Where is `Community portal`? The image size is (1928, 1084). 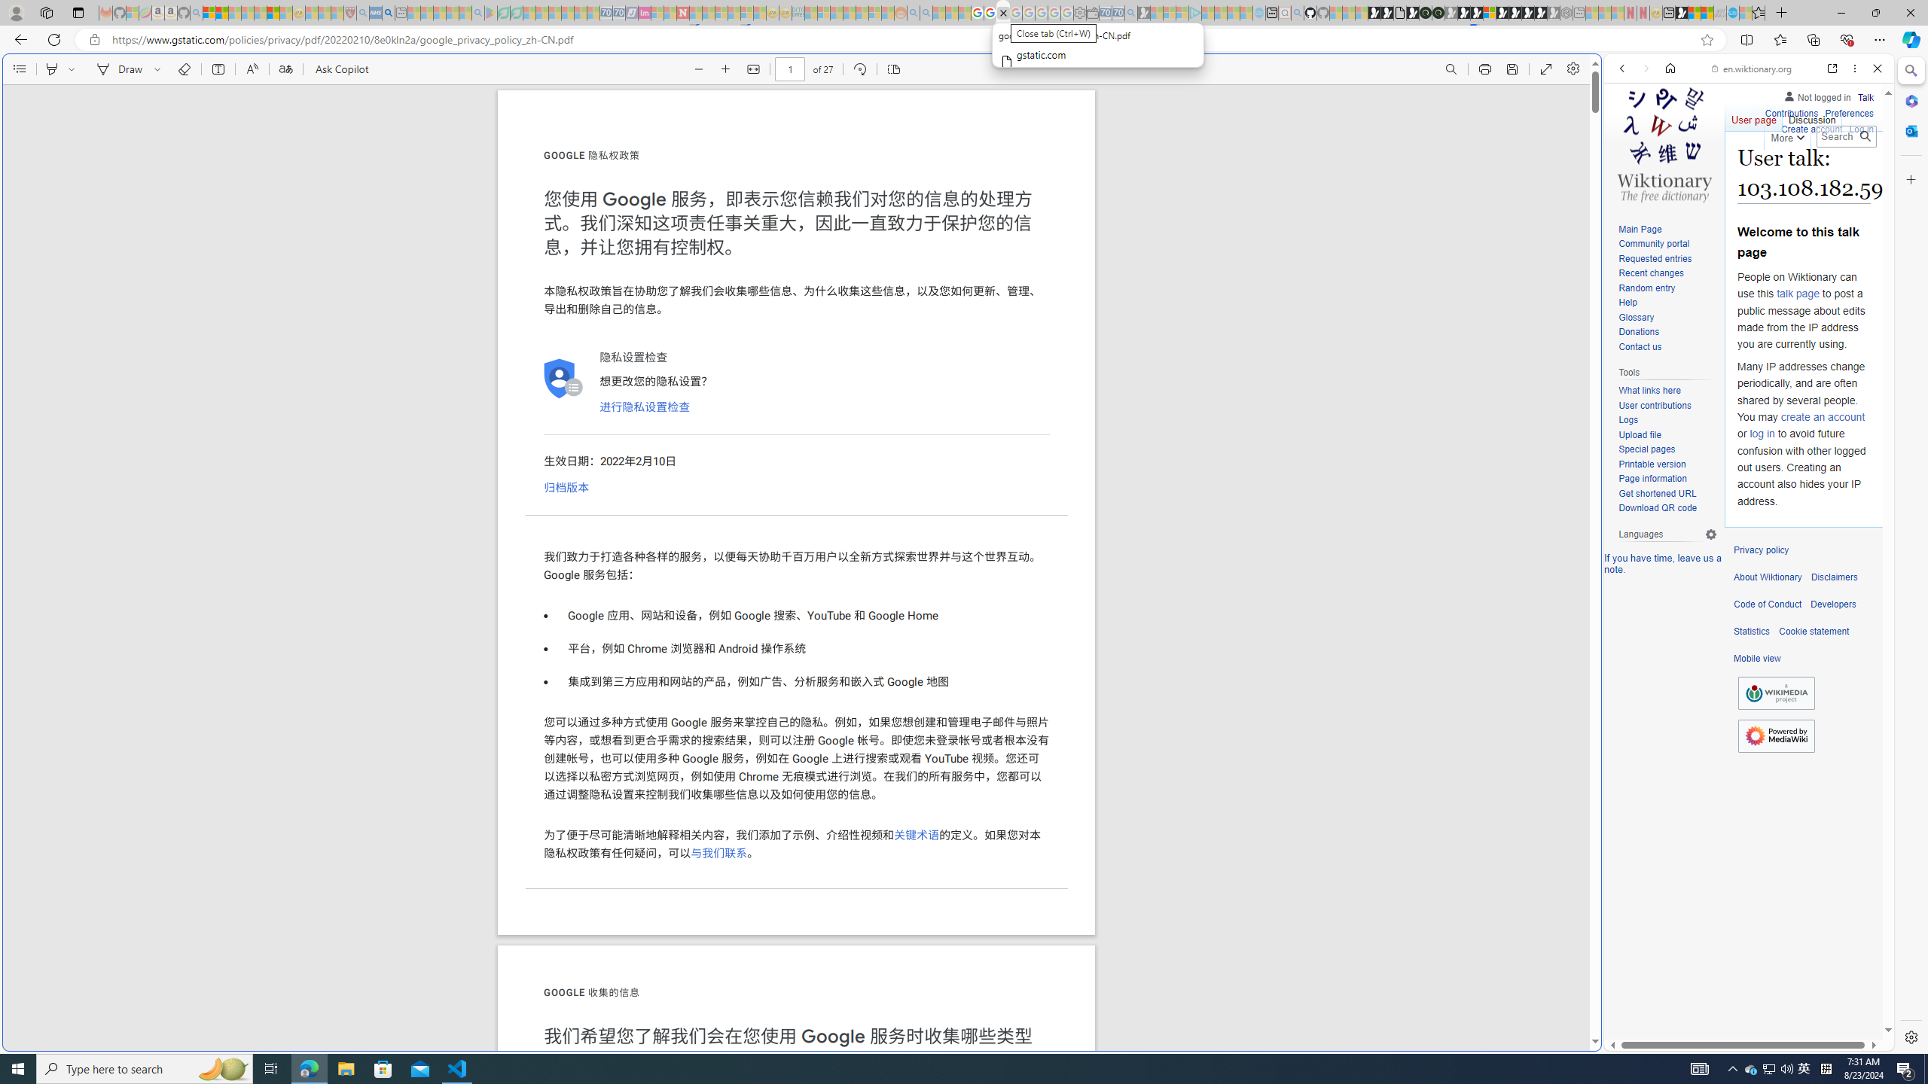
Community portal is located at coordinates (1654, 244).